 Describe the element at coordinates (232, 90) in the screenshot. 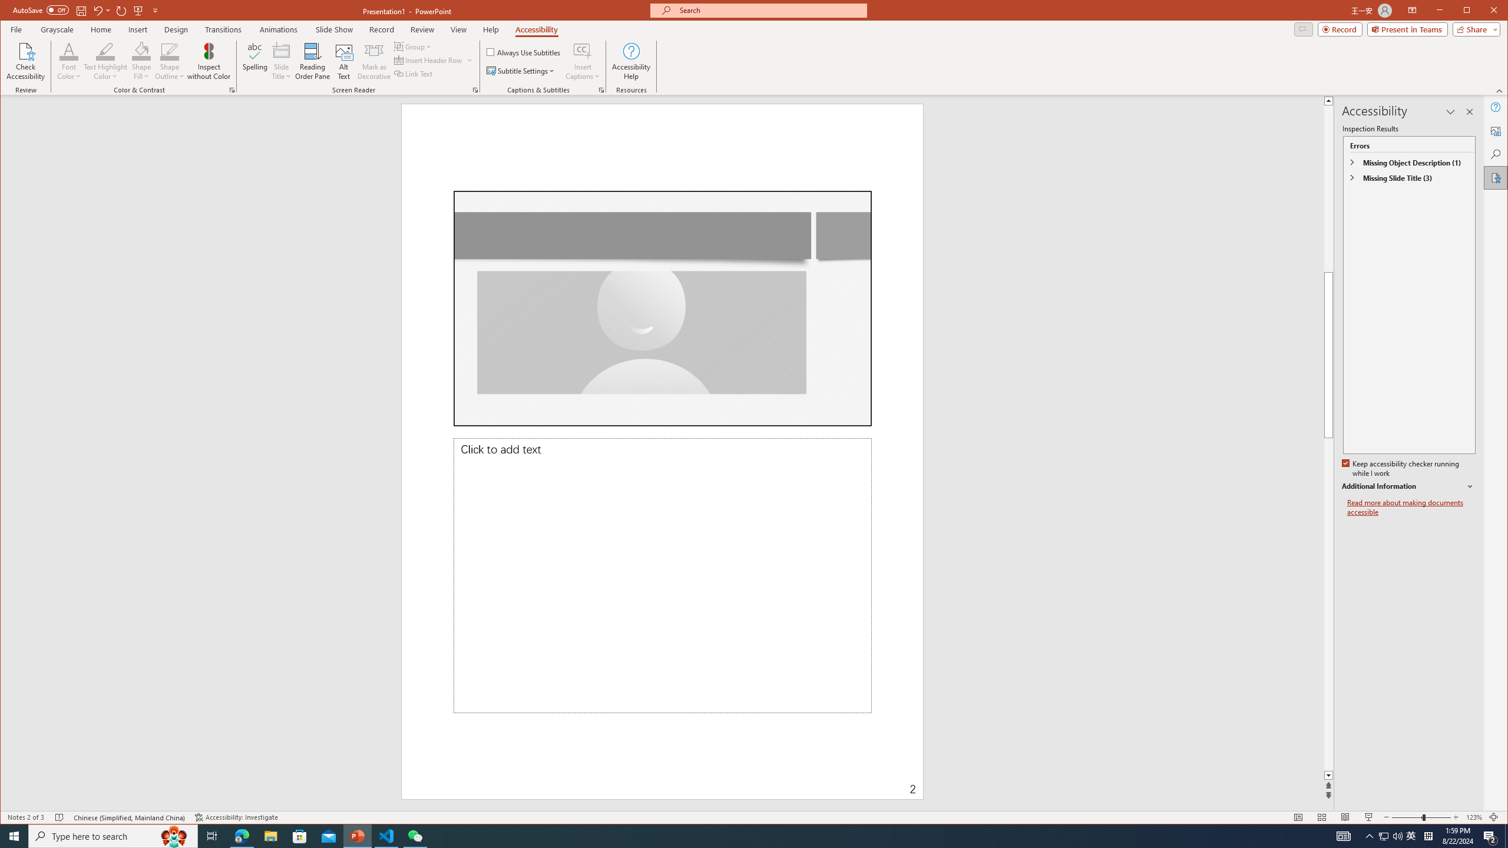

I see `Color & Contrast` at that location.